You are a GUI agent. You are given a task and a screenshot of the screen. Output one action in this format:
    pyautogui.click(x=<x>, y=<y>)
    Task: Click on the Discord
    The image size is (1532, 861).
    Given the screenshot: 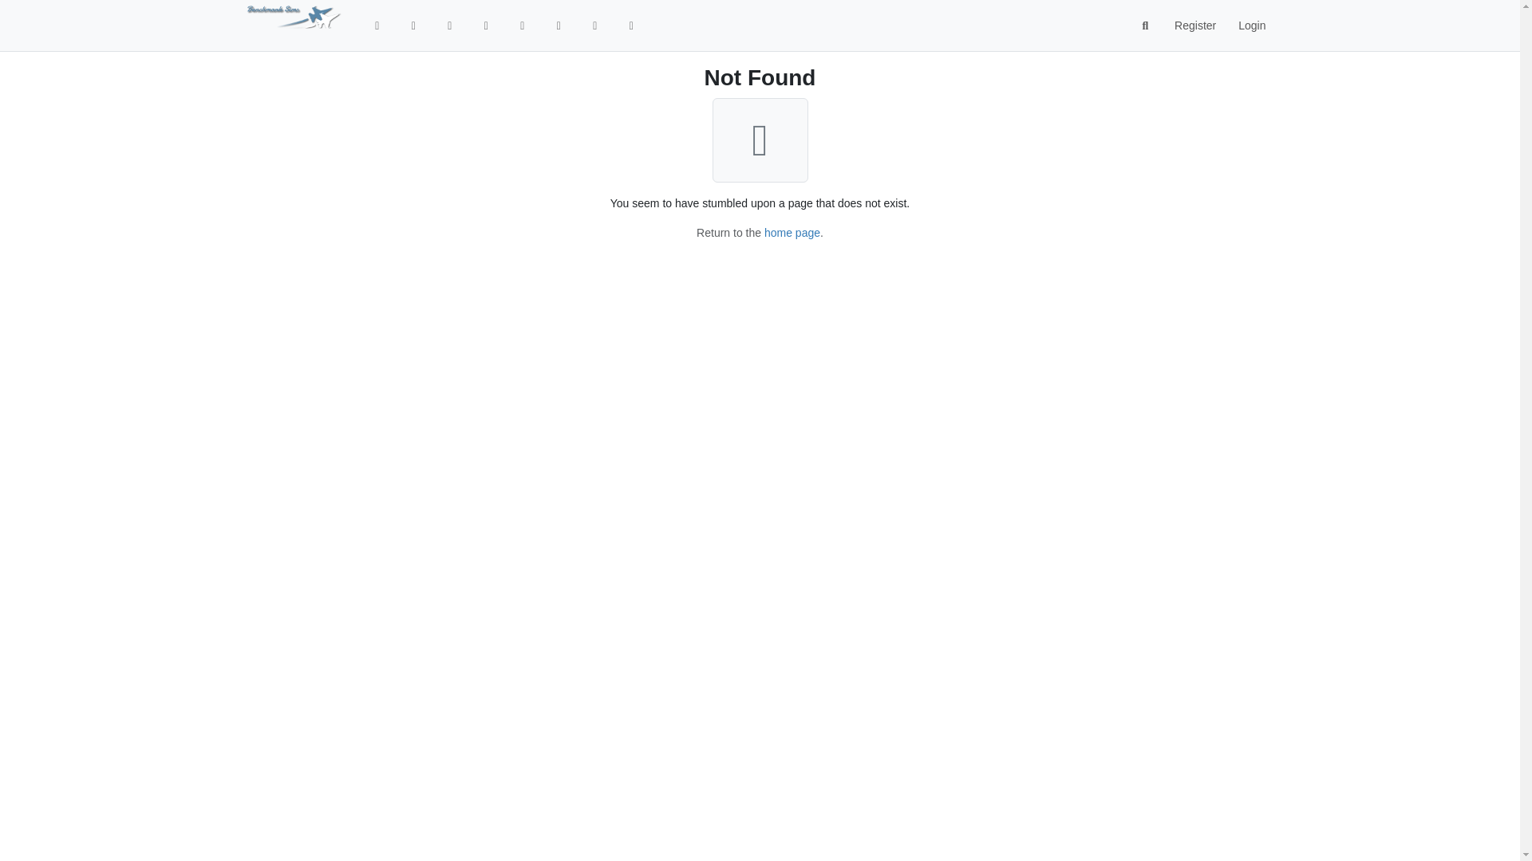 What is the action you would take?
    pyautogui.click(x=595, y=26)
    